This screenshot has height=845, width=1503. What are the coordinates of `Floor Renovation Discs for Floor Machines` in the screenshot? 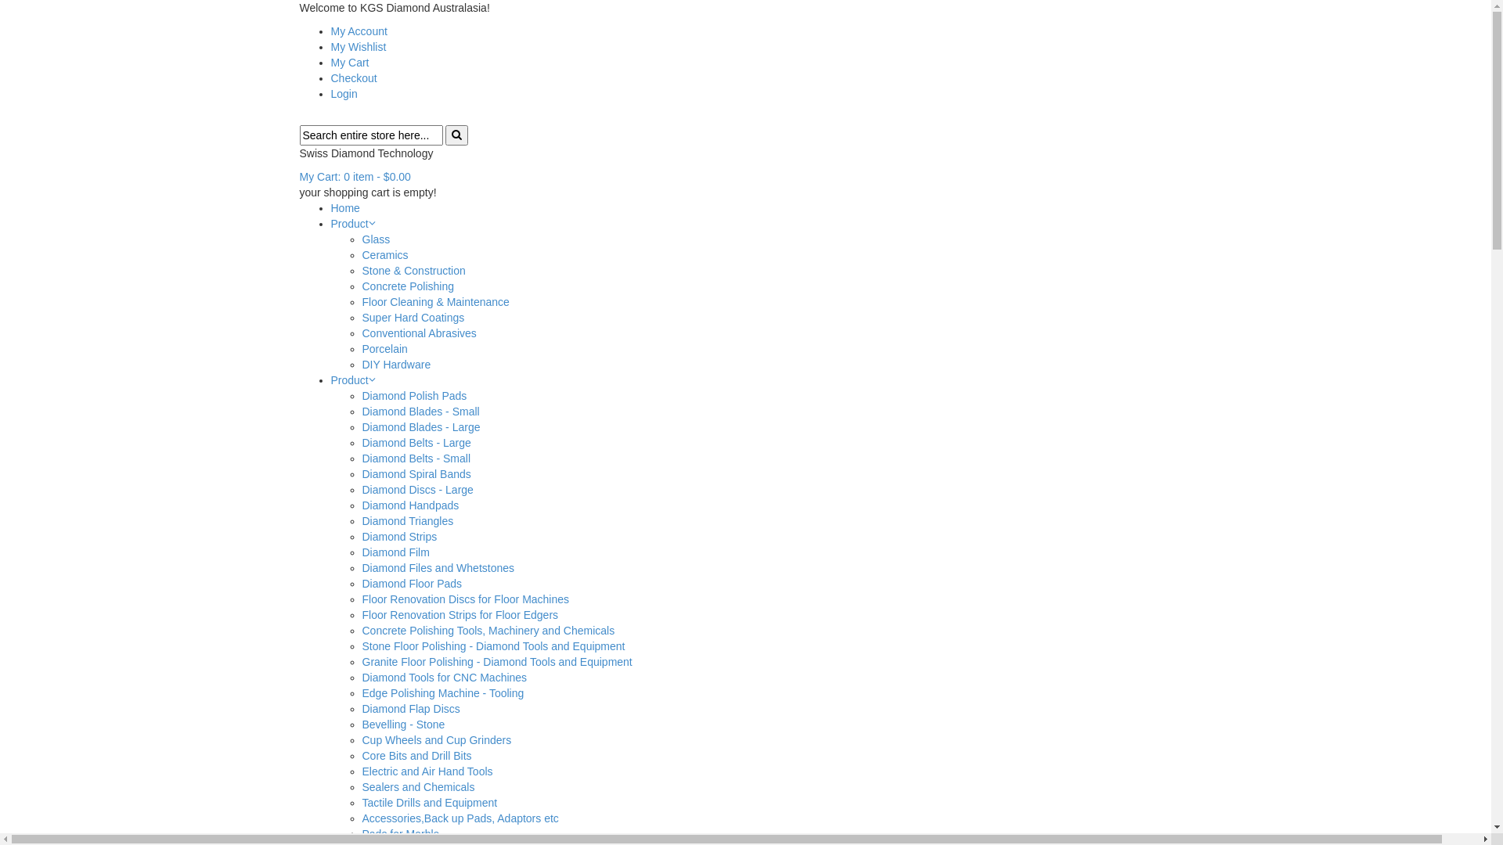 It's located at (465, 599).